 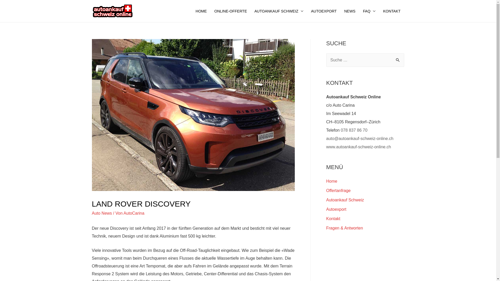 What do you see at coordinates (102, 213) in the screenshot?
I see `Auto News` at bounding box center [102, 213].